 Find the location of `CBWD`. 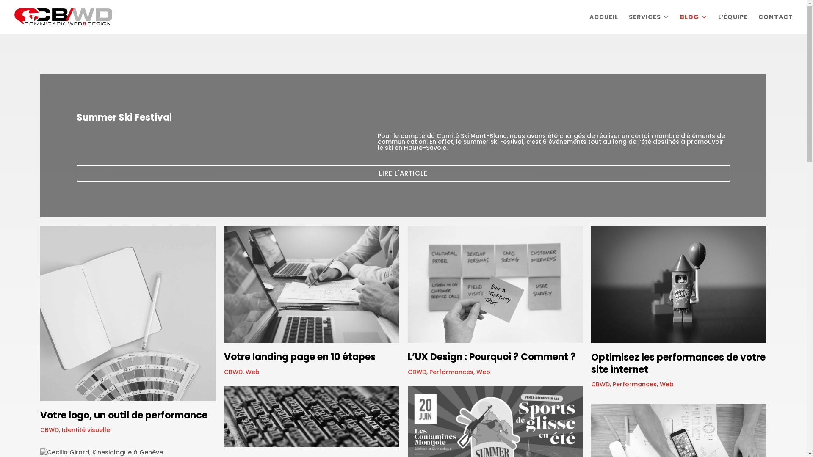

CBWD is located at coordinates (233, 372).